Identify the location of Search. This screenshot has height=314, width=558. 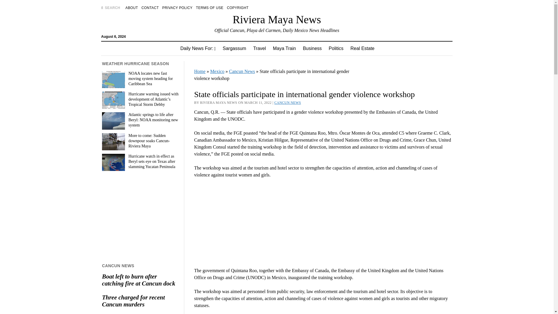
(363, 49).